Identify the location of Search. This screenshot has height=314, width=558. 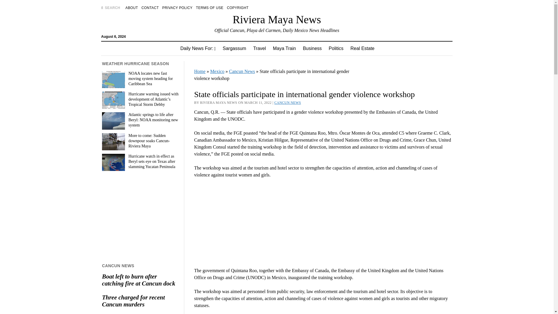
(363, 49).